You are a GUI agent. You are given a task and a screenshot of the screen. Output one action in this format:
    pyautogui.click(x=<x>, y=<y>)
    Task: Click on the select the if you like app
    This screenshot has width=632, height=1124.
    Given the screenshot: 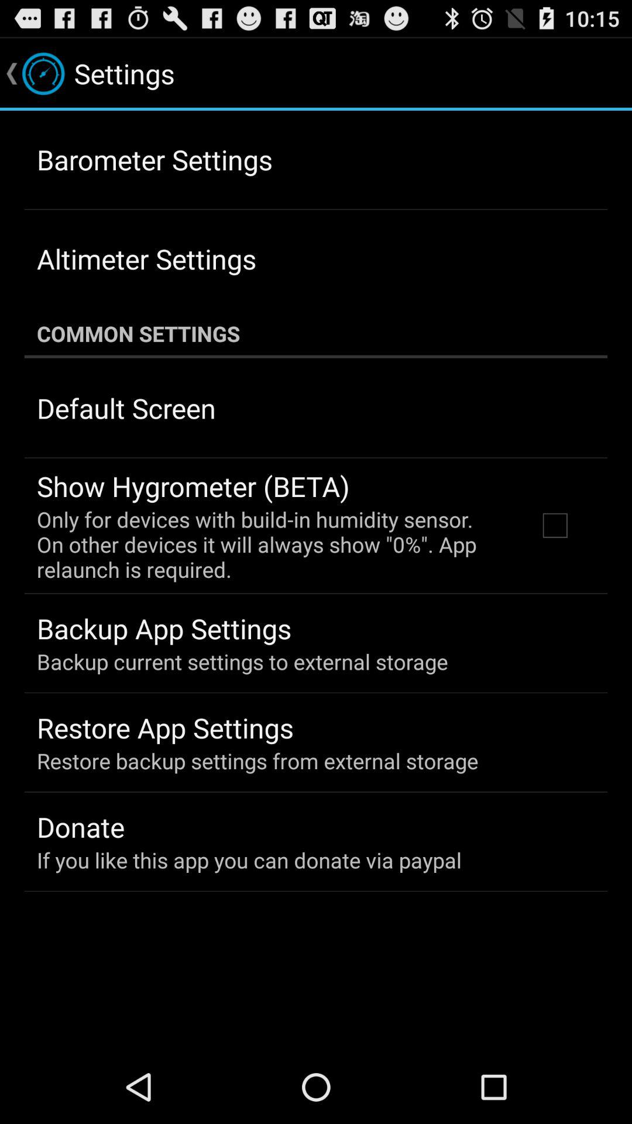 What is the action you would take?
    pyautogui.click(x=249, y=859)
    